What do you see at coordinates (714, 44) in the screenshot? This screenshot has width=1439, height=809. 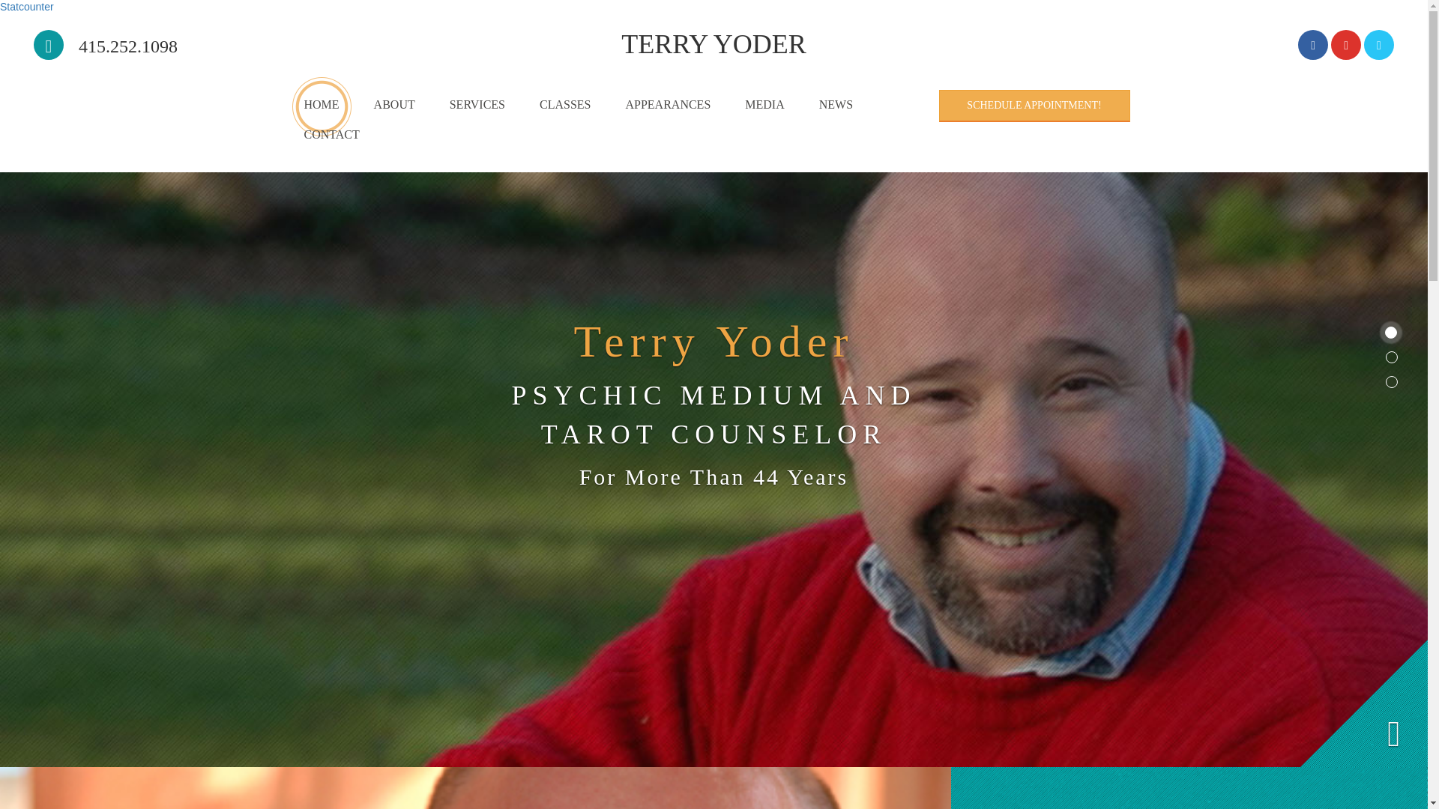 I see `TERRY YODER` at bounding box center [714, 44].